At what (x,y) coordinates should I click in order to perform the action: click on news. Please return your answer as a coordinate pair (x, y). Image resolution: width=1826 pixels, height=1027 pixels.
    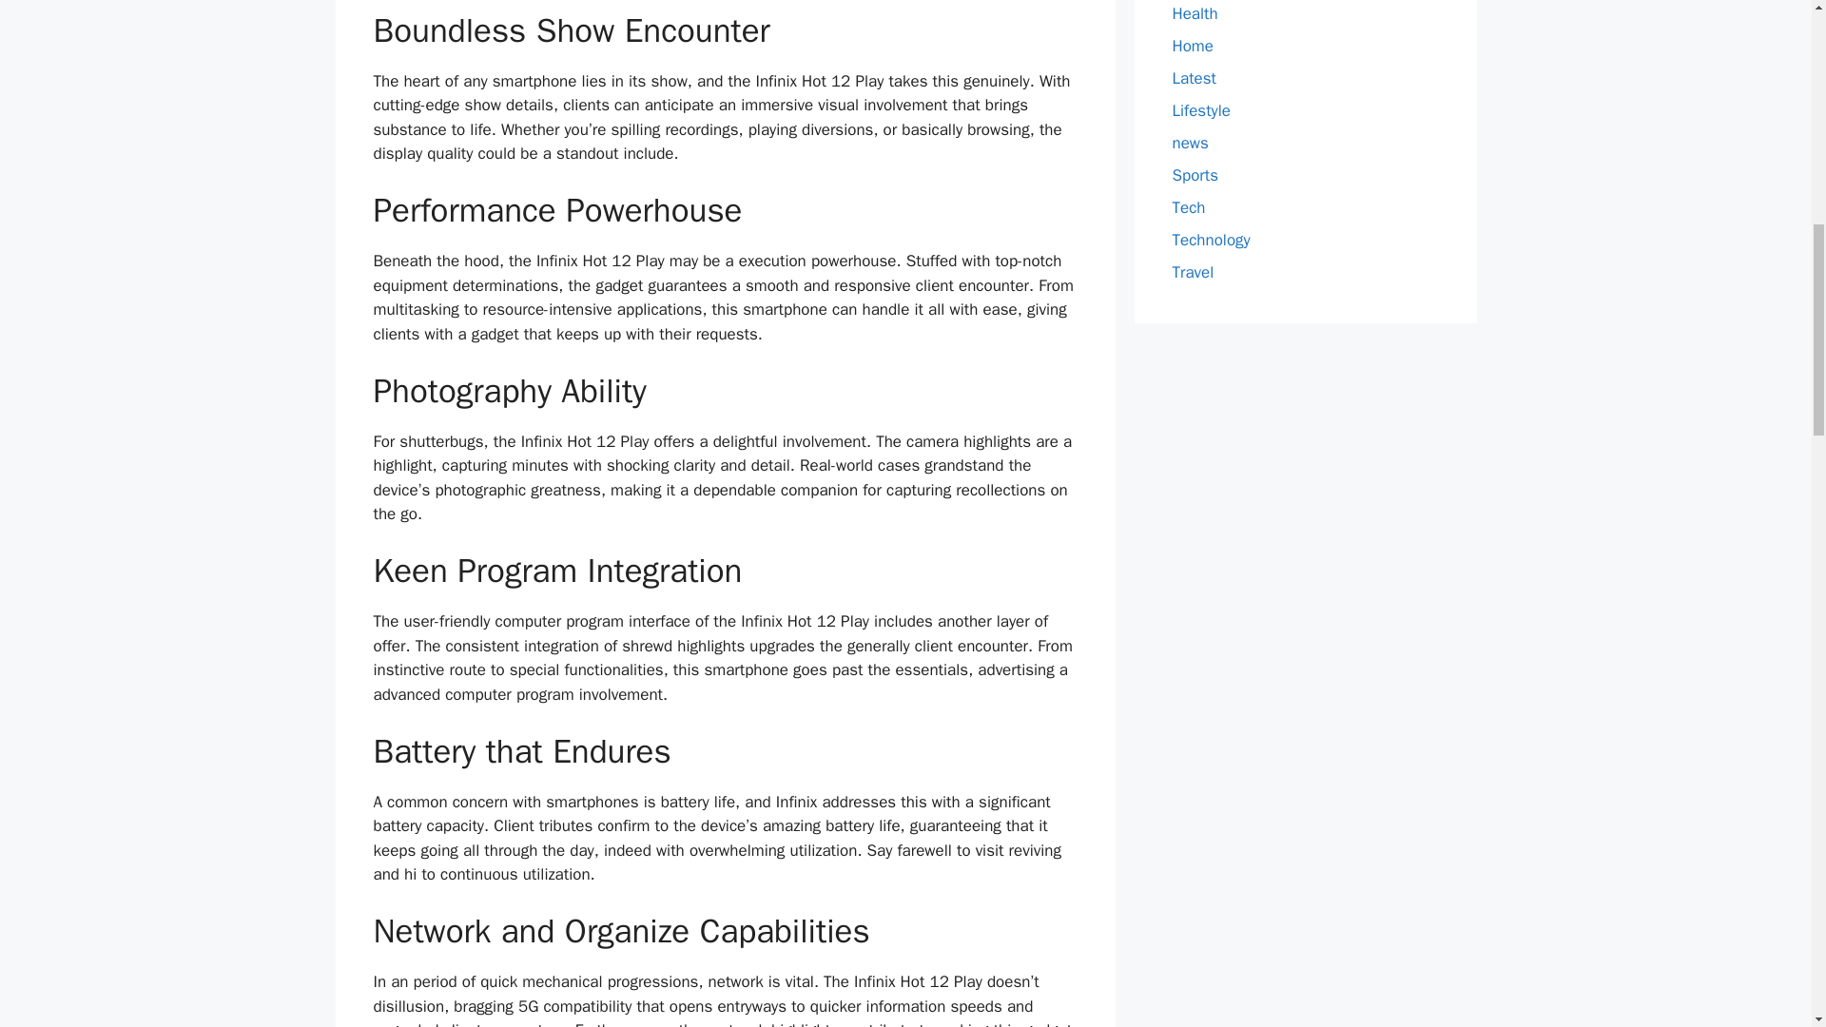
    Looking at the image, I should click on (1189, 143).